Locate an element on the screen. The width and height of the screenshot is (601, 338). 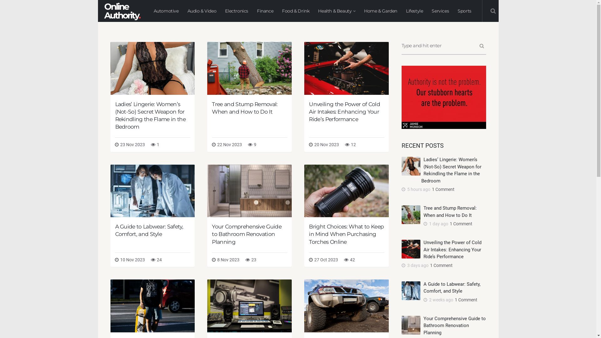
Electronics is located at coordinates (237, 11).